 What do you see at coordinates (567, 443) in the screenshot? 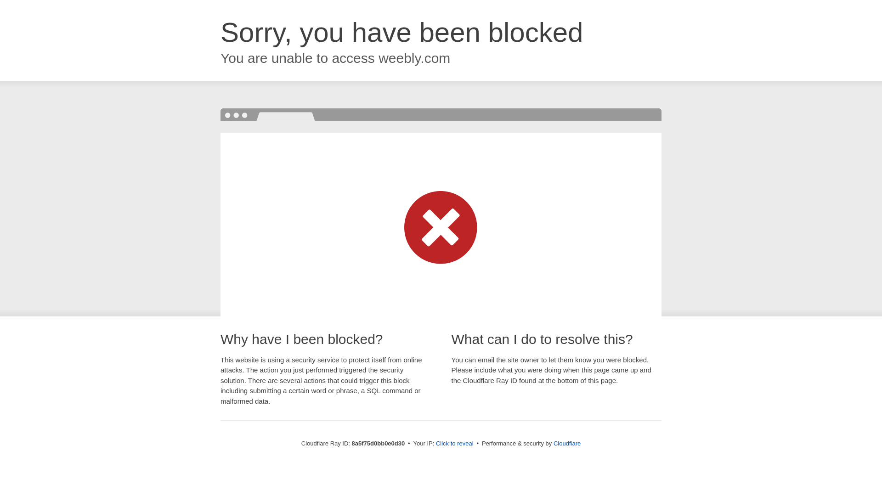
I see `Cloudflare` at bounding box center [567, 443].